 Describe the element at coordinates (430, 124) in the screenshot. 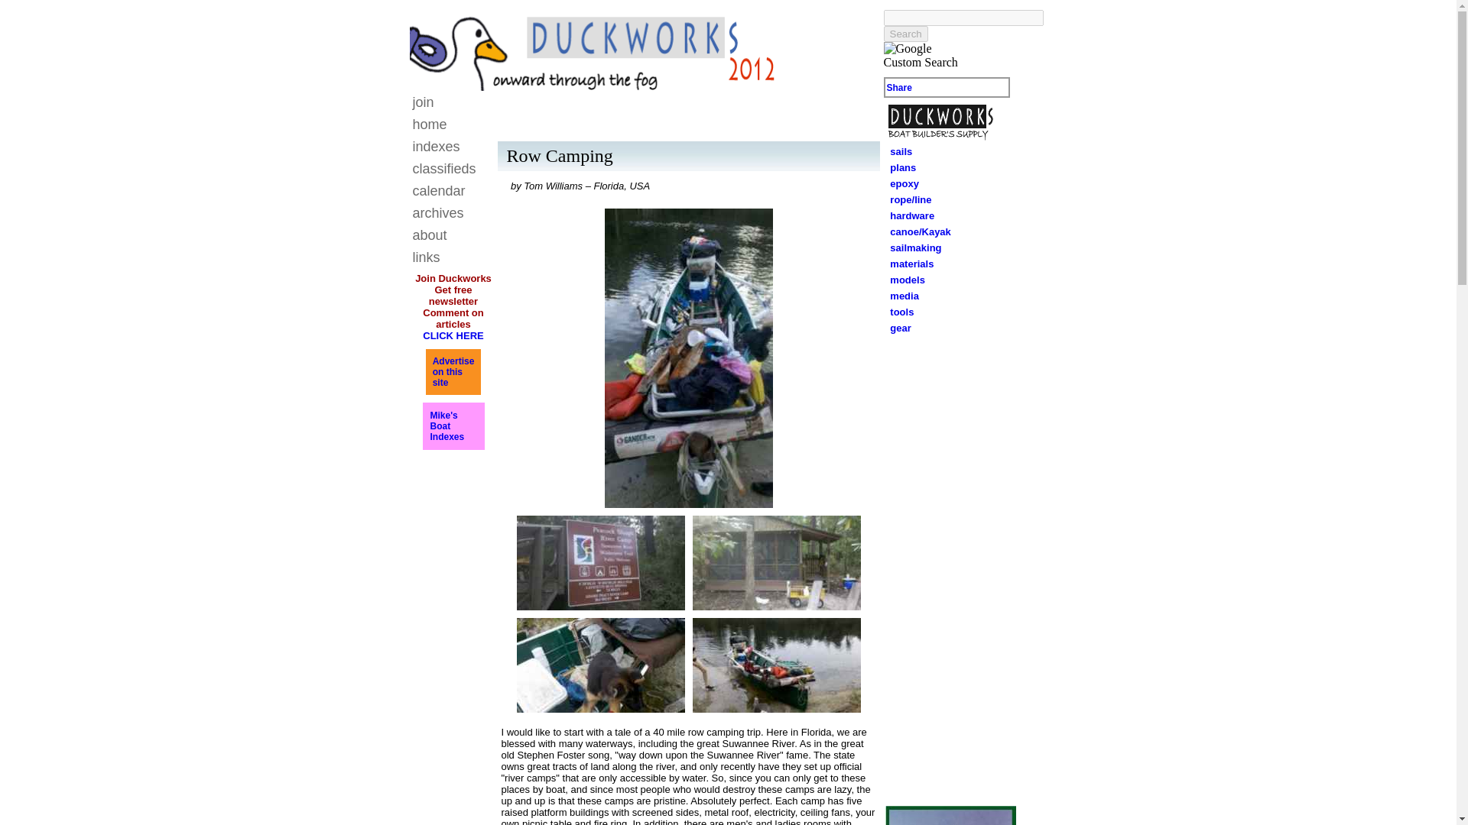

I see `   tools` at that location.